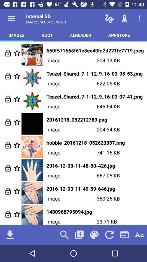  I want to click on puts as favorites, so click(17, 214).